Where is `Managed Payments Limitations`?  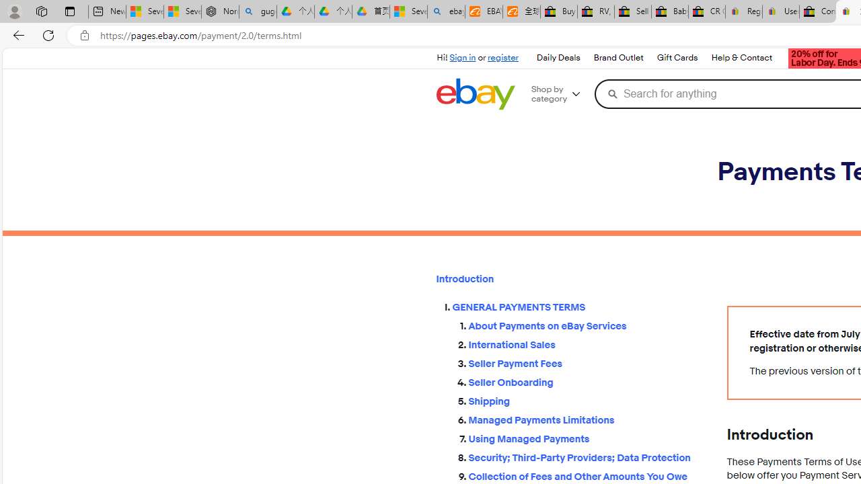 Managed Payments Limitations is located at coordinates (587, 419).